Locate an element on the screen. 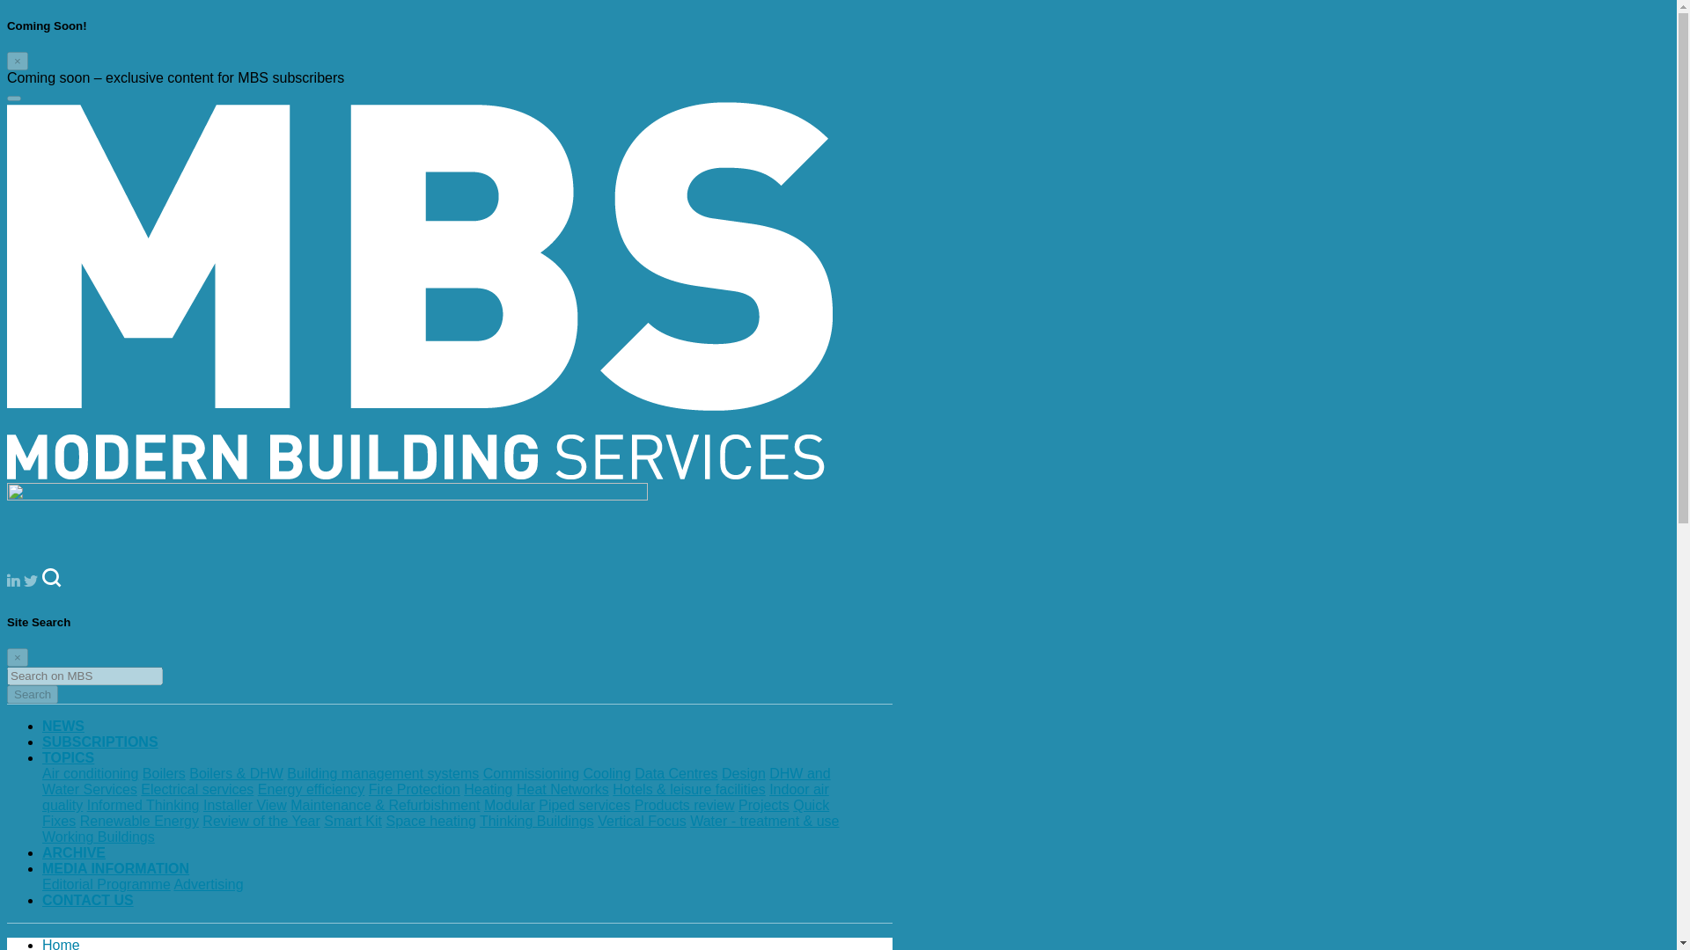 The image size is (1690, 950). Smart Kit is located at coordinates (352, 820).